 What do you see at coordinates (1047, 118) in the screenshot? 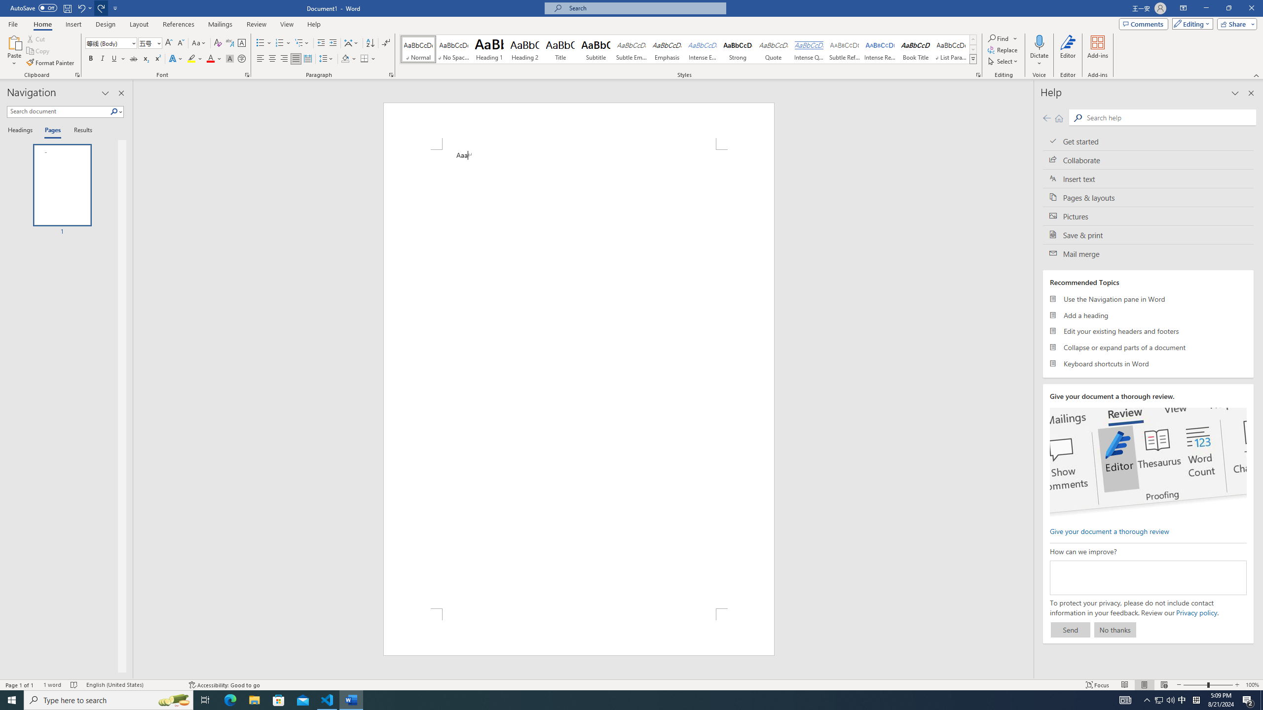
I see `Previous page` at bounding box center [1047, 118].